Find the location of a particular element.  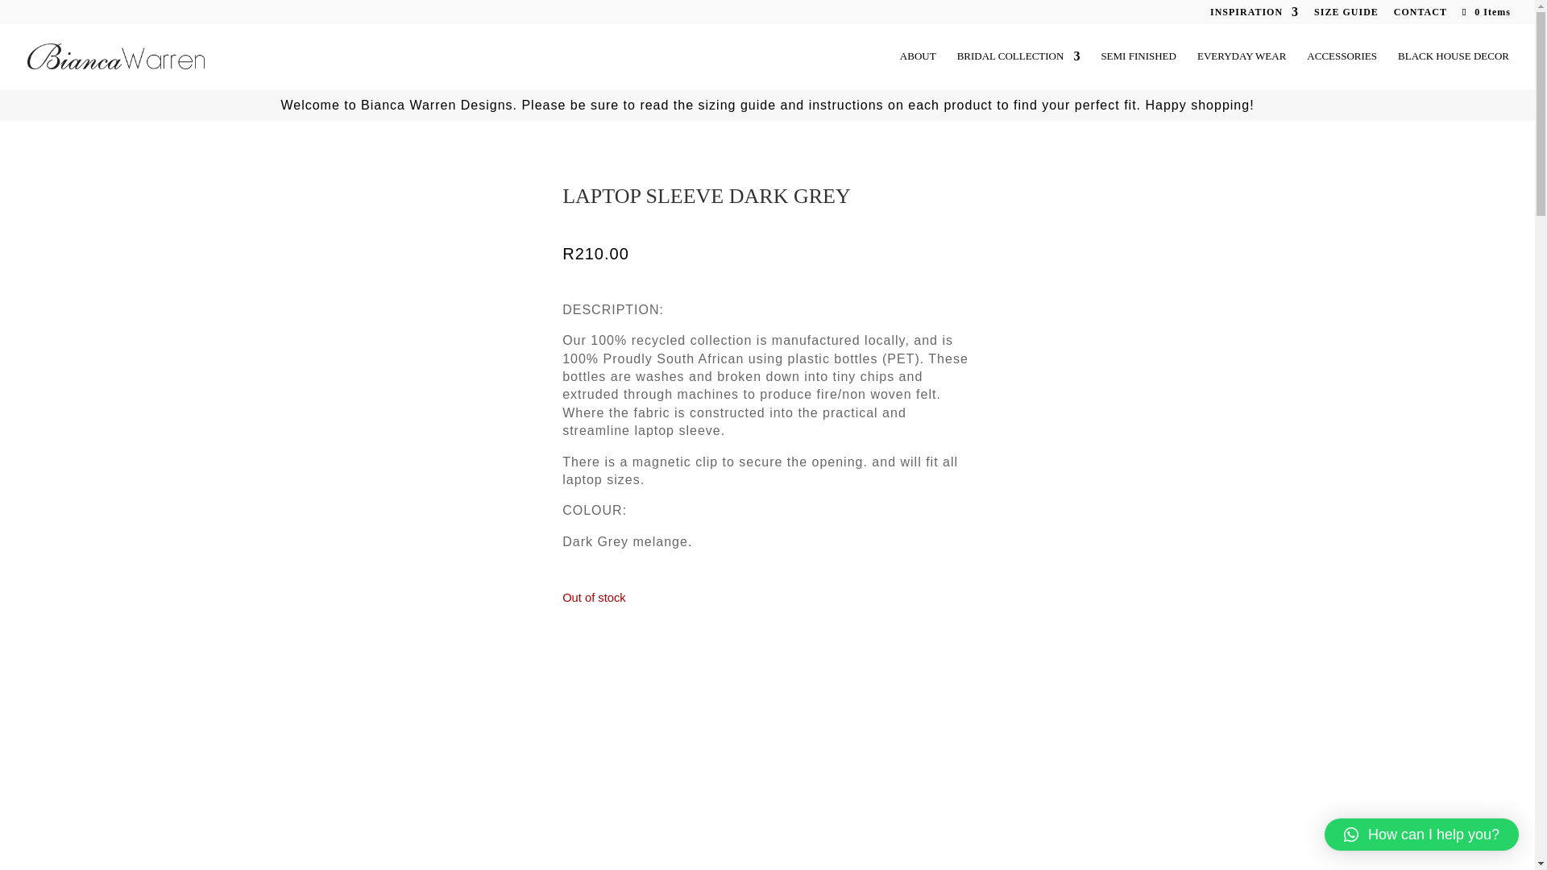

0 Items is located at coordinates (1484, 11).